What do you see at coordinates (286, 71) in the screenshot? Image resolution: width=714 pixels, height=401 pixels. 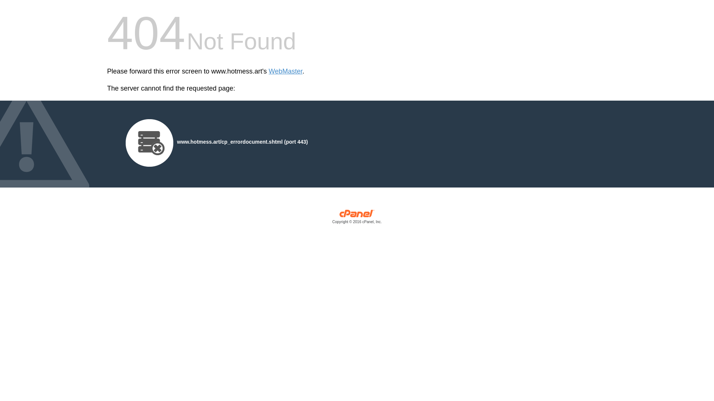 I see `WebMaster` at bounding box center [286, 71].